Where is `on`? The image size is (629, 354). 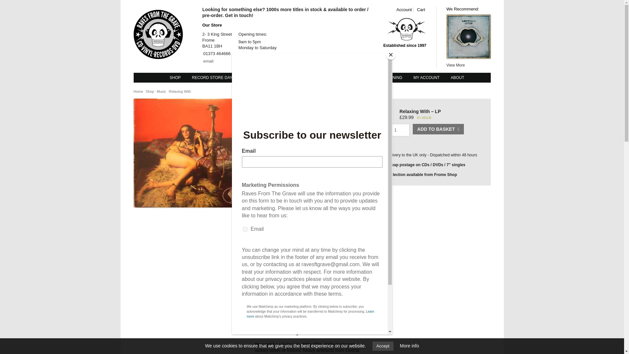
on is located at coordinates (389, 114).